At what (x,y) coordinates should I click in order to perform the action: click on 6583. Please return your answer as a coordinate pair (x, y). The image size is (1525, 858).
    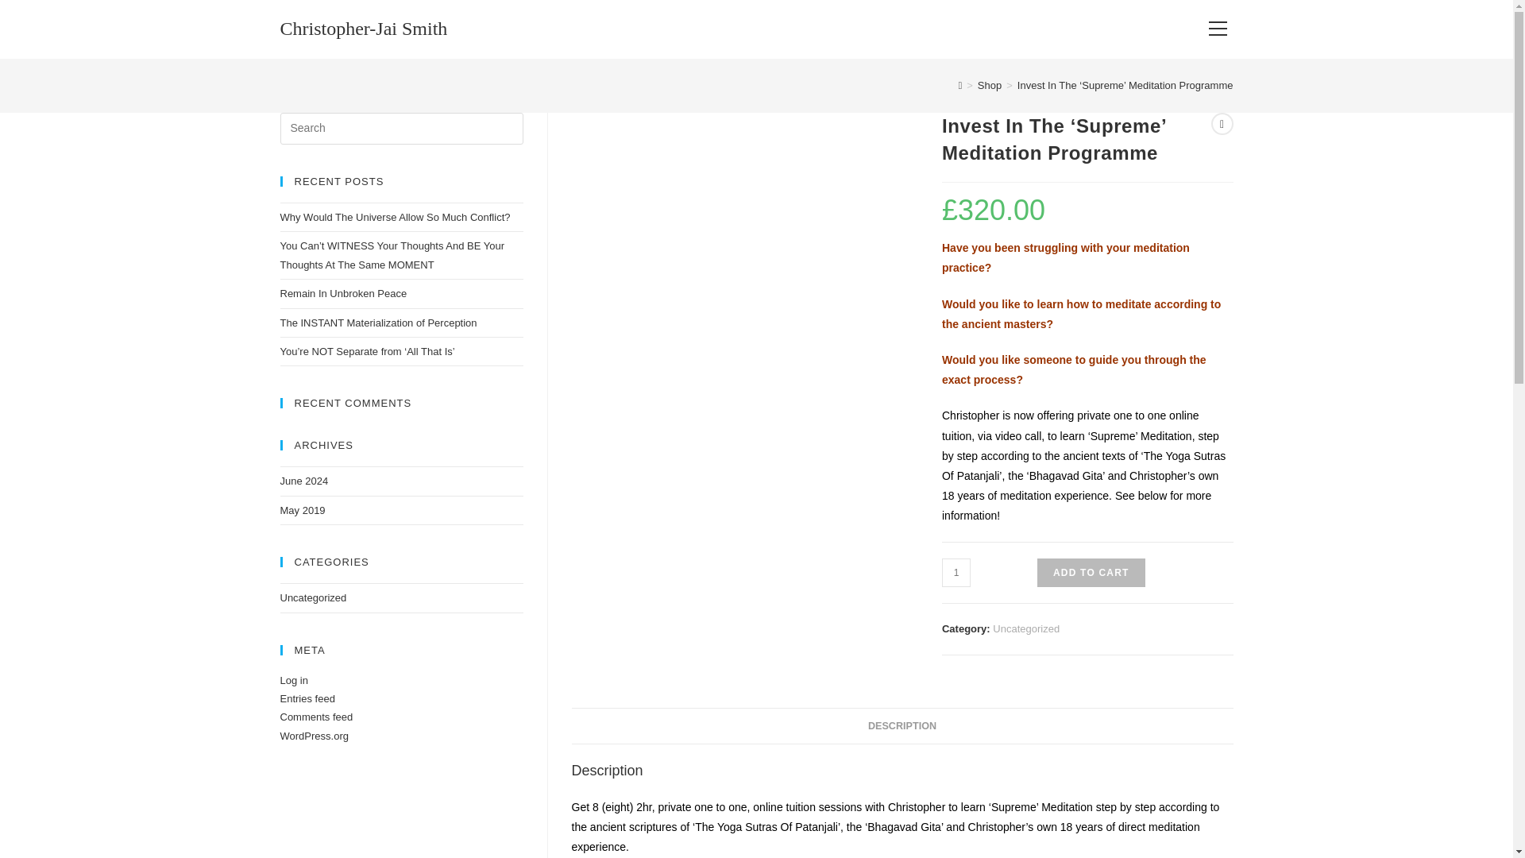
    Looking at the image, I should click on (1157, 25).